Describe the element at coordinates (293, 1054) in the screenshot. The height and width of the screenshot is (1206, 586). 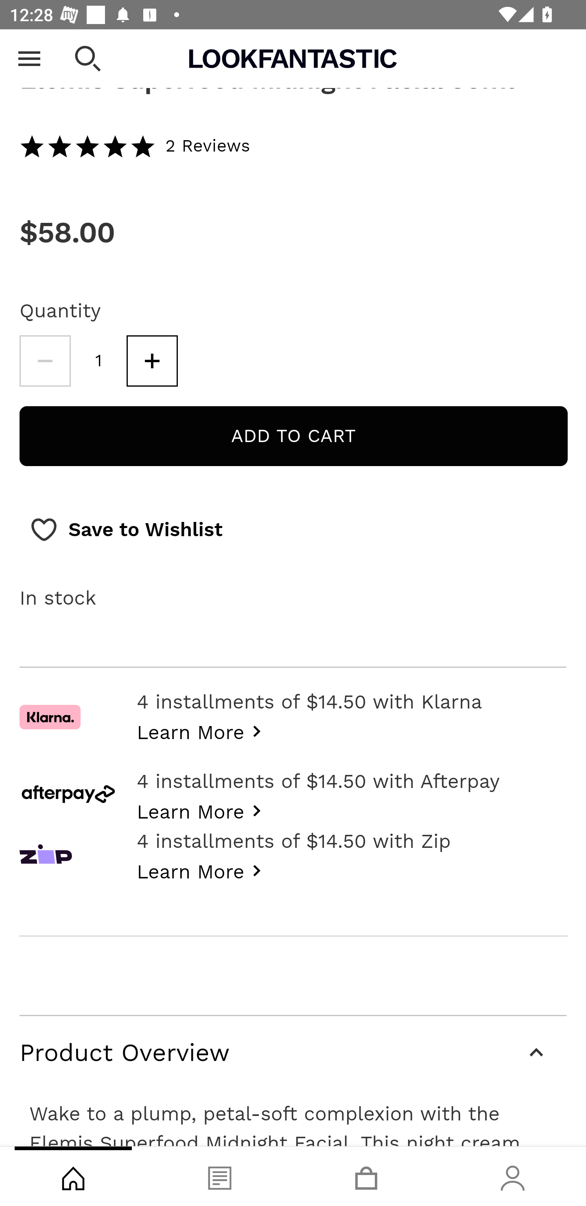
I see `Product Overview` at that location.